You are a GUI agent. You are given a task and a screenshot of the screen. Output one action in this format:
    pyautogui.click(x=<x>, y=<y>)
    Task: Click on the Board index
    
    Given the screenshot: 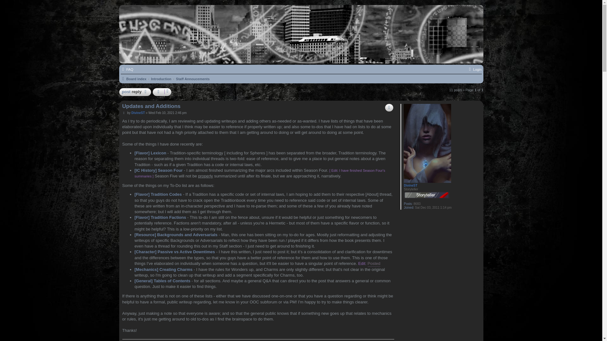 What is the action you would take?
    pyautogui.click(x=134, y=79)
    